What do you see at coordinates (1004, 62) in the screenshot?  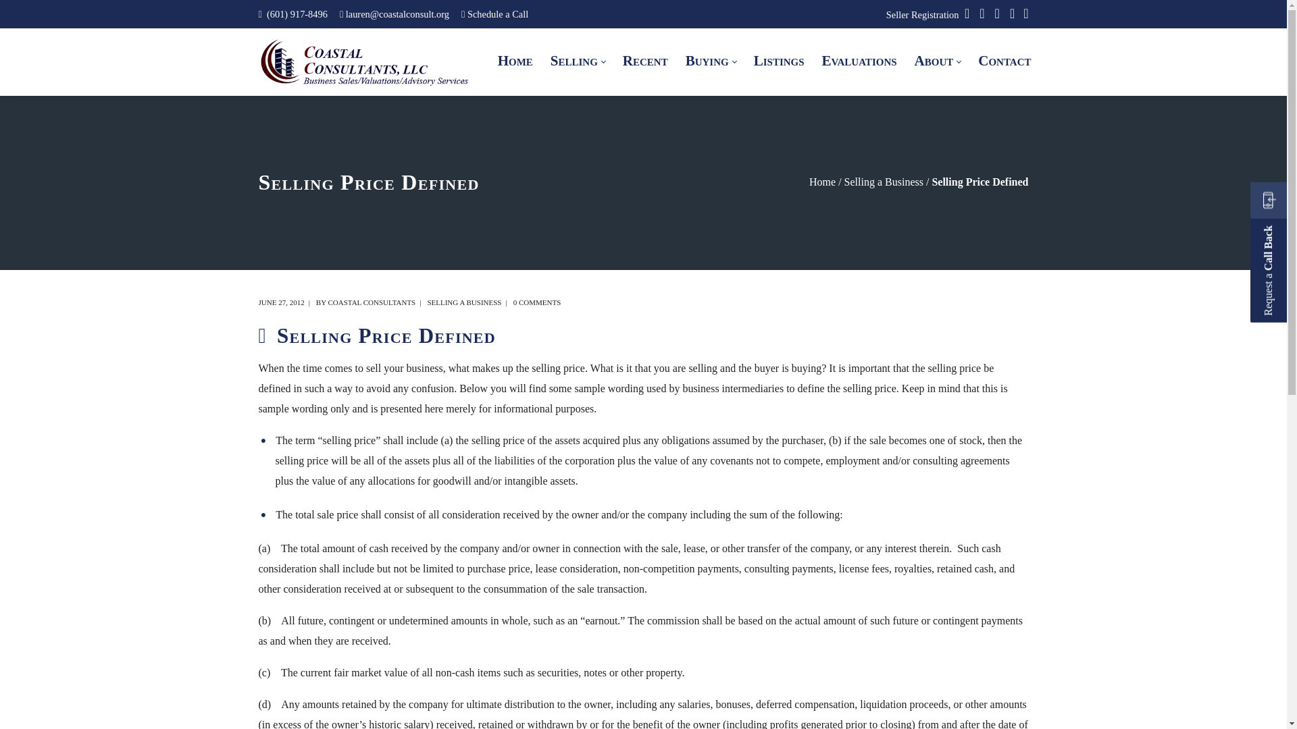 I see `Contact` at bounding box center [1004, 62].